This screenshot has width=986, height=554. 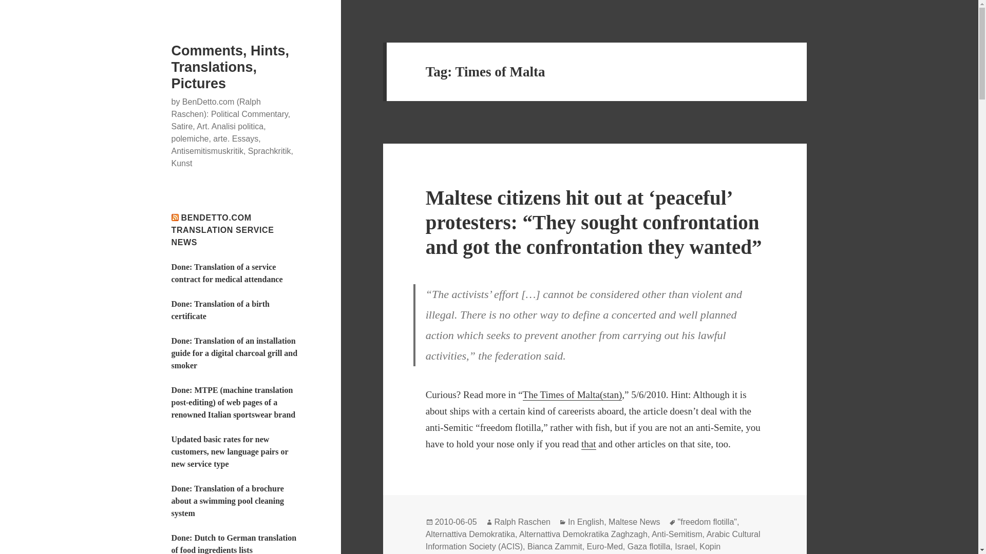 I want to click on Comments, Hints, Translations, Pictures, so click(x=231, y=67).